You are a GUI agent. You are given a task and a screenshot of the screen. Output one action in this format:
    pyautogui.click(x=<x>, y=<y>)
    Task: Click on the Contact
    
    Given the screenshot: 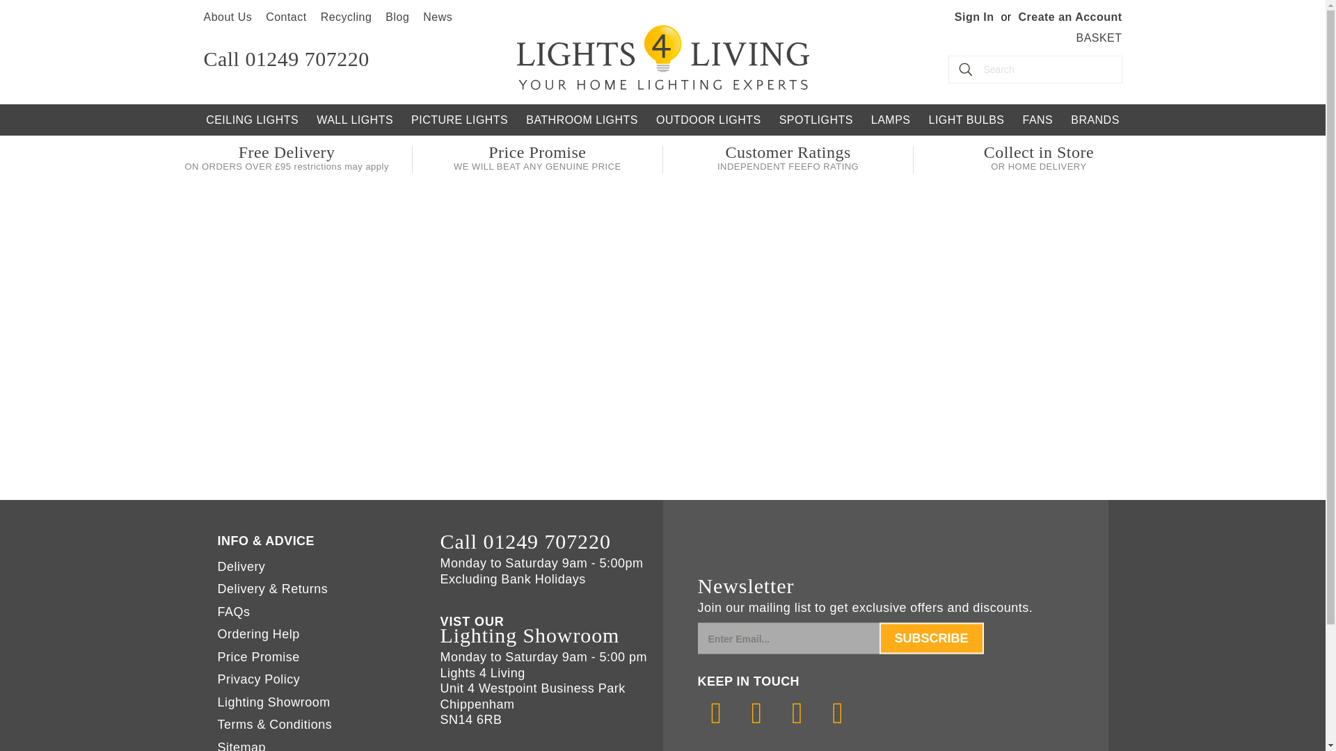 What is the action you would take?
    pyautogui.click(x=287, y=17)
    